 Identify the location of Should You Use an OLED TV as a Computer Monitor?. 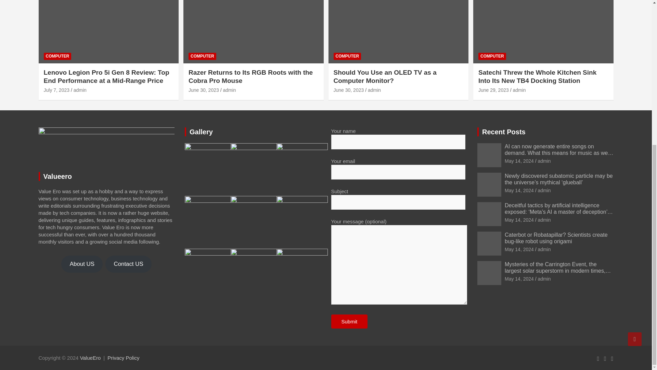
(385, 77).